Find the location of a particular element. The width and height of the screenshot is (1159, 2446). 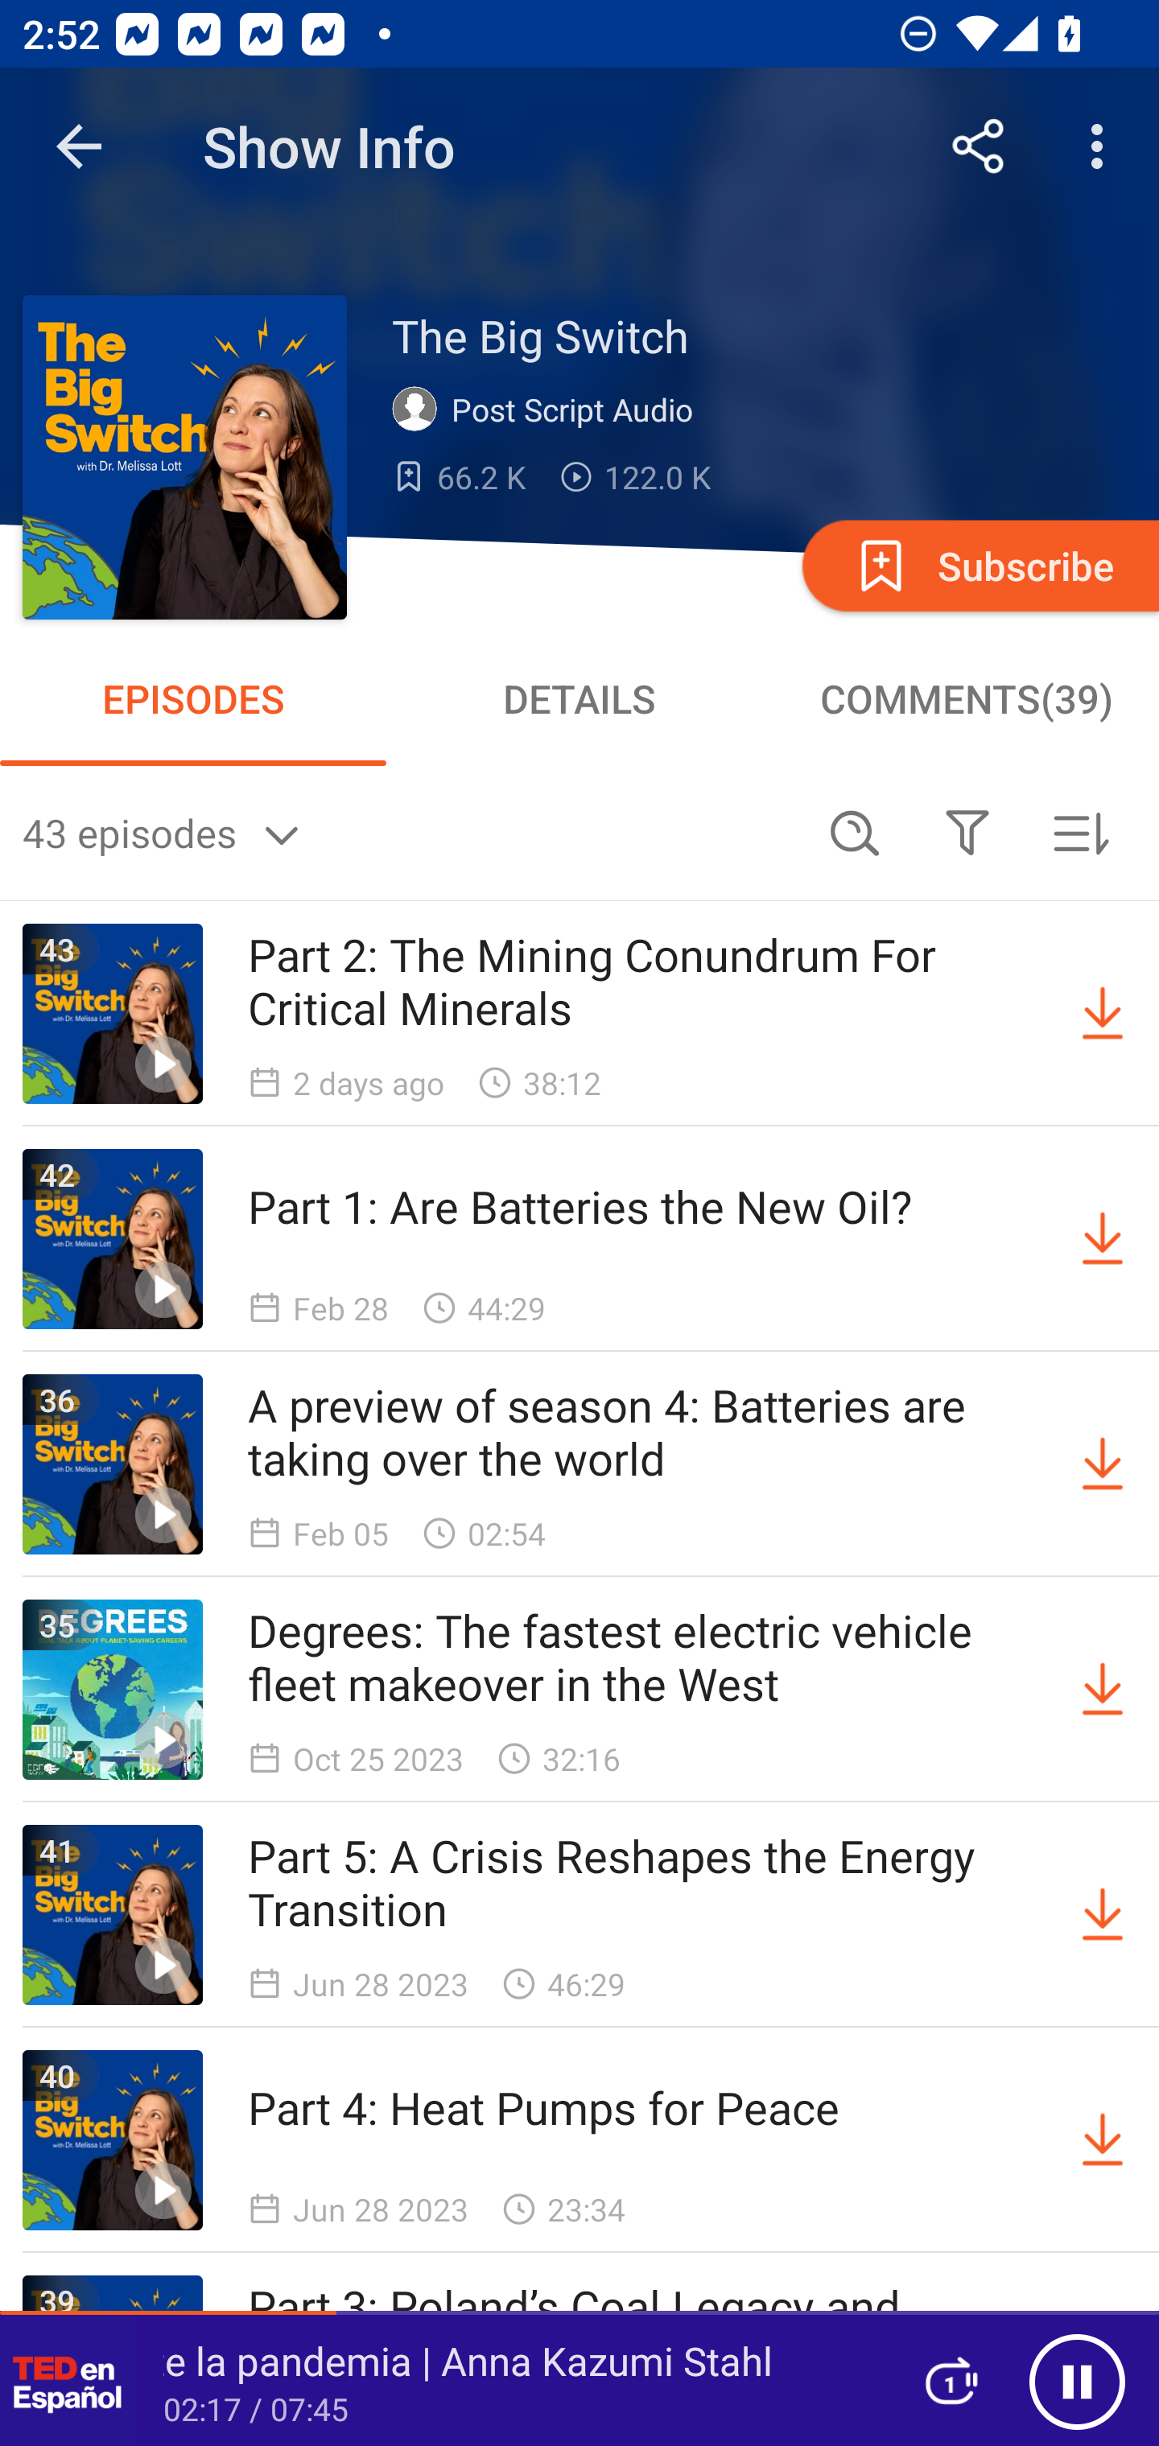

EPISODES is located at coordinates (193, 698).